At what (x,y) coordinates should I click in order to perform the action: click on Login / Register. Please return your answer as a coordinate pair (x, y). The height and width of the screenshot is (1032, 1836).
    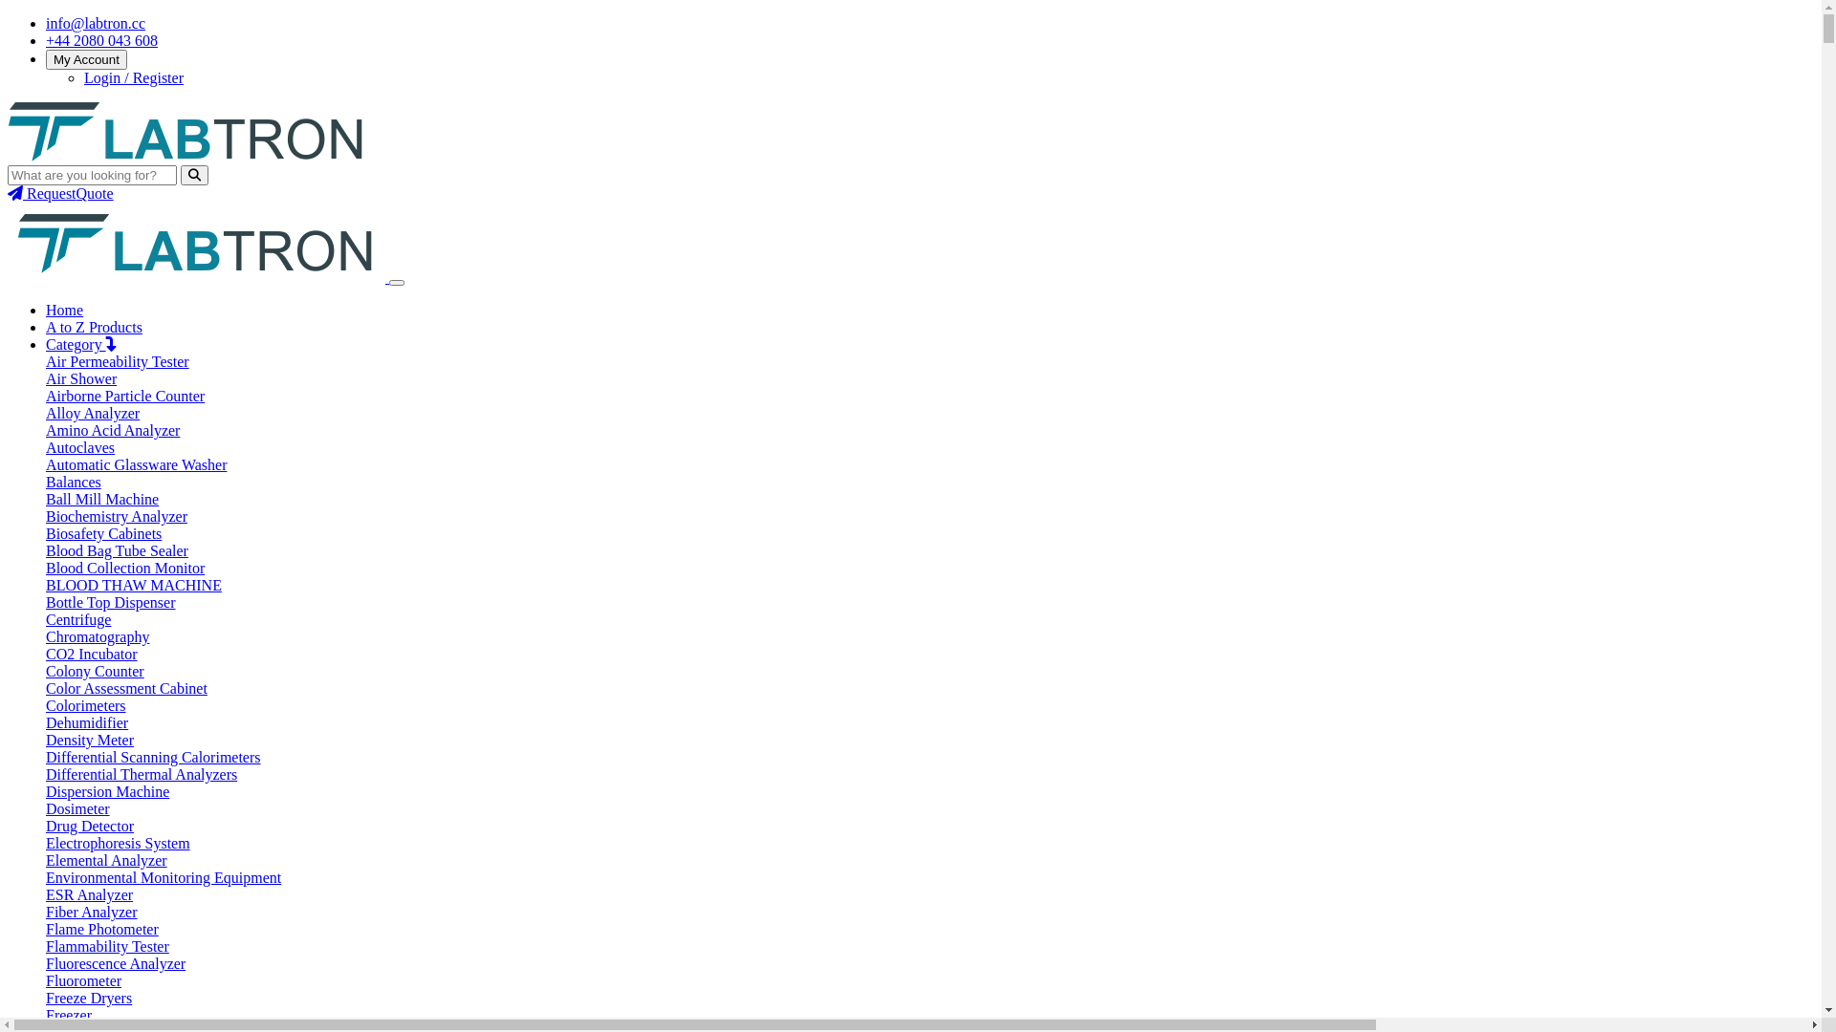
    Looking at the image, I should click on (134, 78).